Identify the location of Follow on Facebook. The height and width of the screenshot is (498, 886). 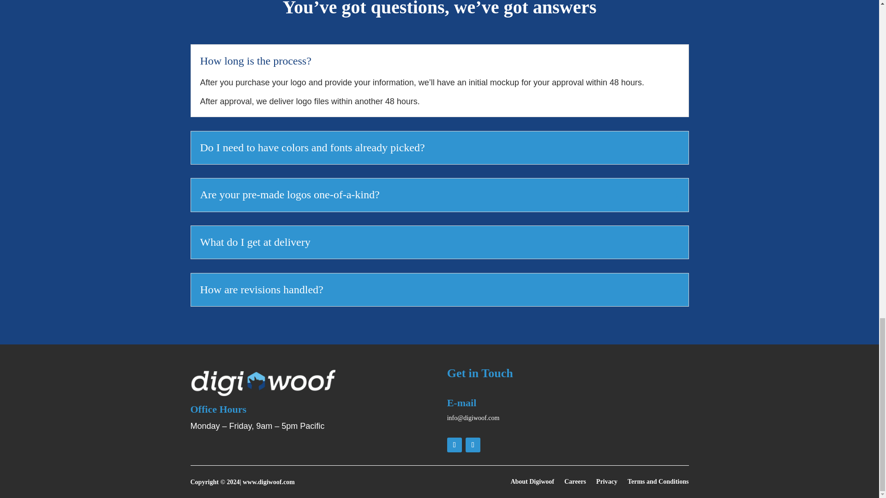
(454, 445).